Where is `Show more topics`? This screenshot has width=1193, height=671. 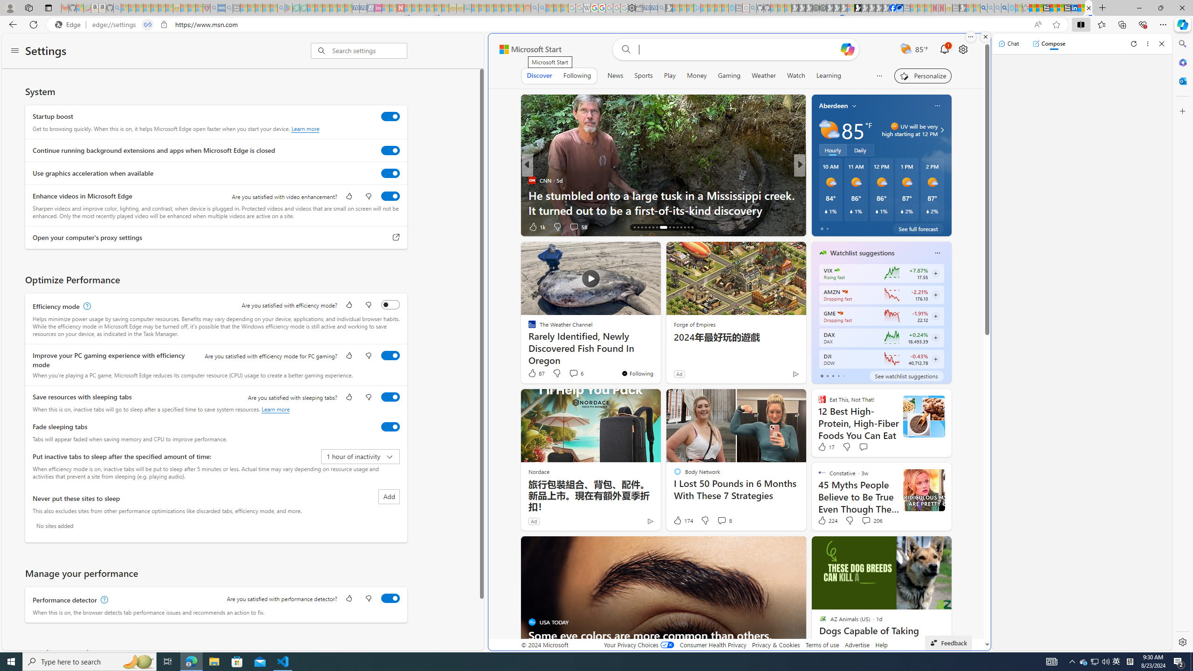 Show more topics is located at coordinates (880, 75).